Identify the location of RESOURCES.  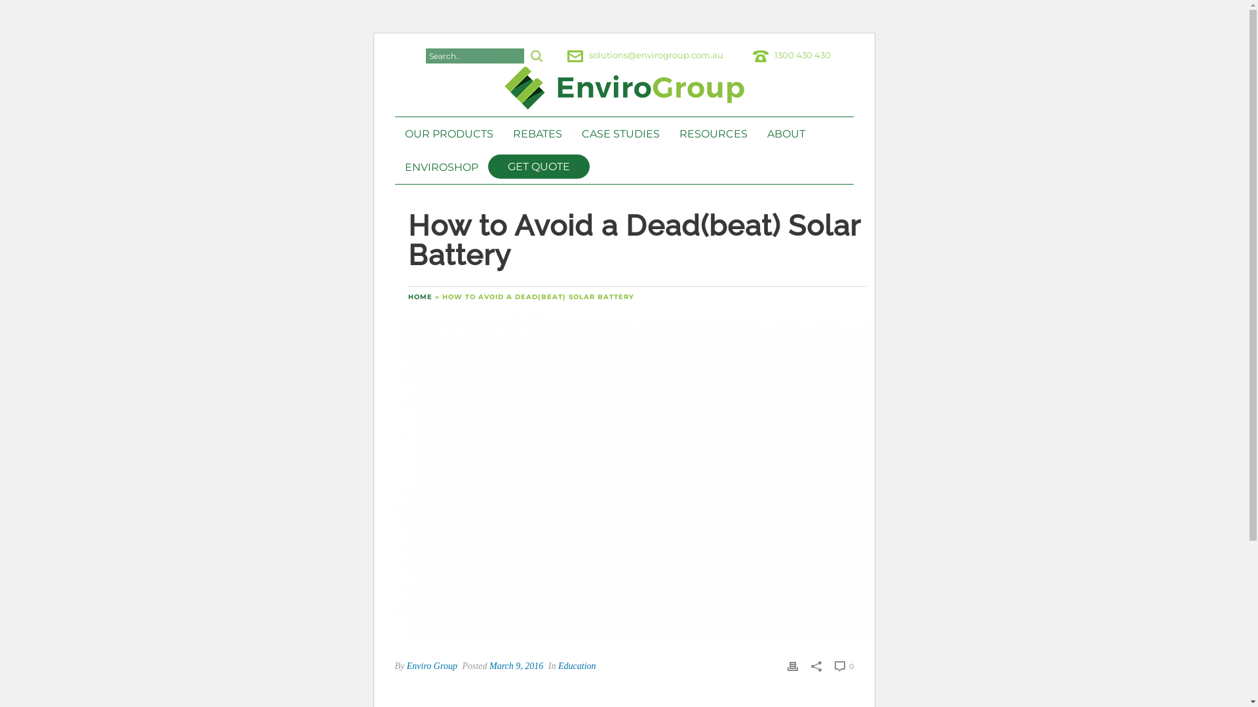
(714, 134).